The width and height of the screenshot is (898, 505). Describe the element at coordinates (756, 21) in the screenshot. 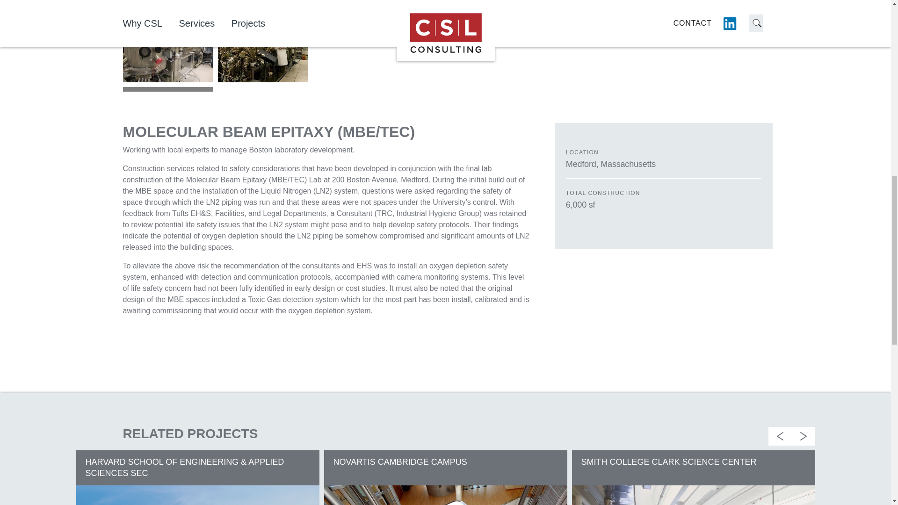

I see `Next` at that location.